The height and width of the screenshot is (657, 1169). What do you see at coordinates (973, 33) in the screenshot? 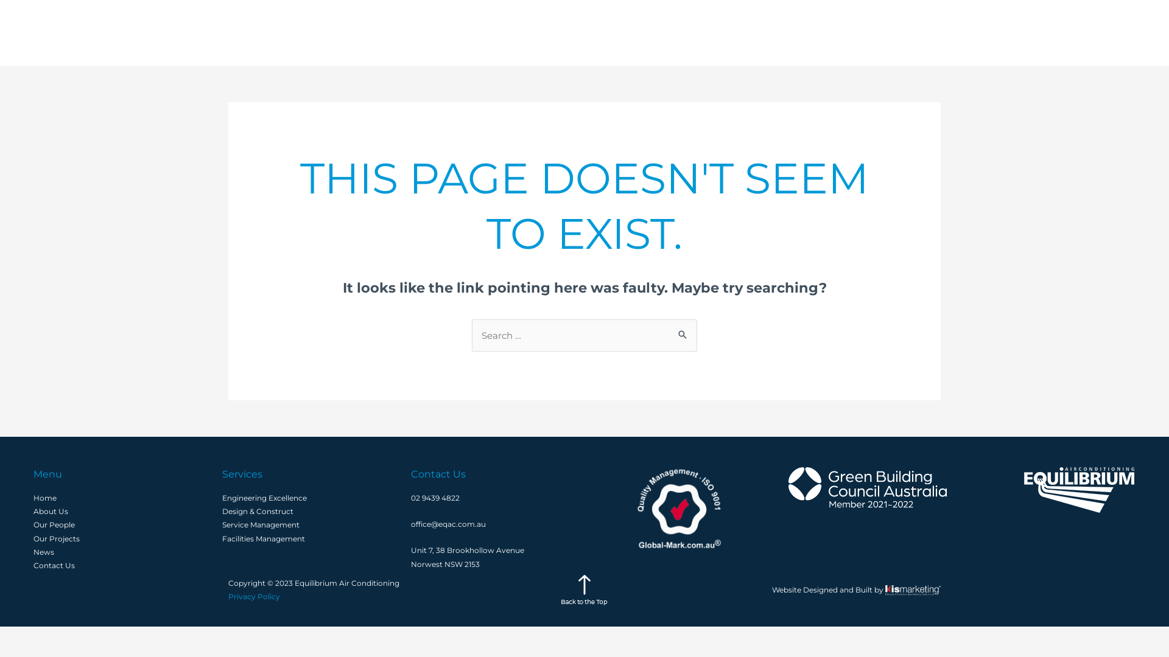
I see `Our Projects` at bounding box center [973, 33].